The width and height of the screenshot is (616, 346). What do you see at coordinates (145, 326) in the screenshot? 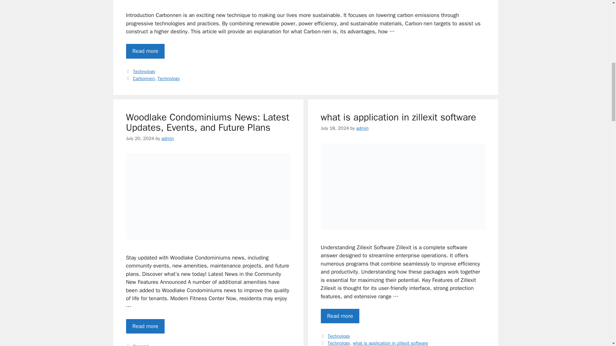
I see `Read more` at bounding box center [145, 326].